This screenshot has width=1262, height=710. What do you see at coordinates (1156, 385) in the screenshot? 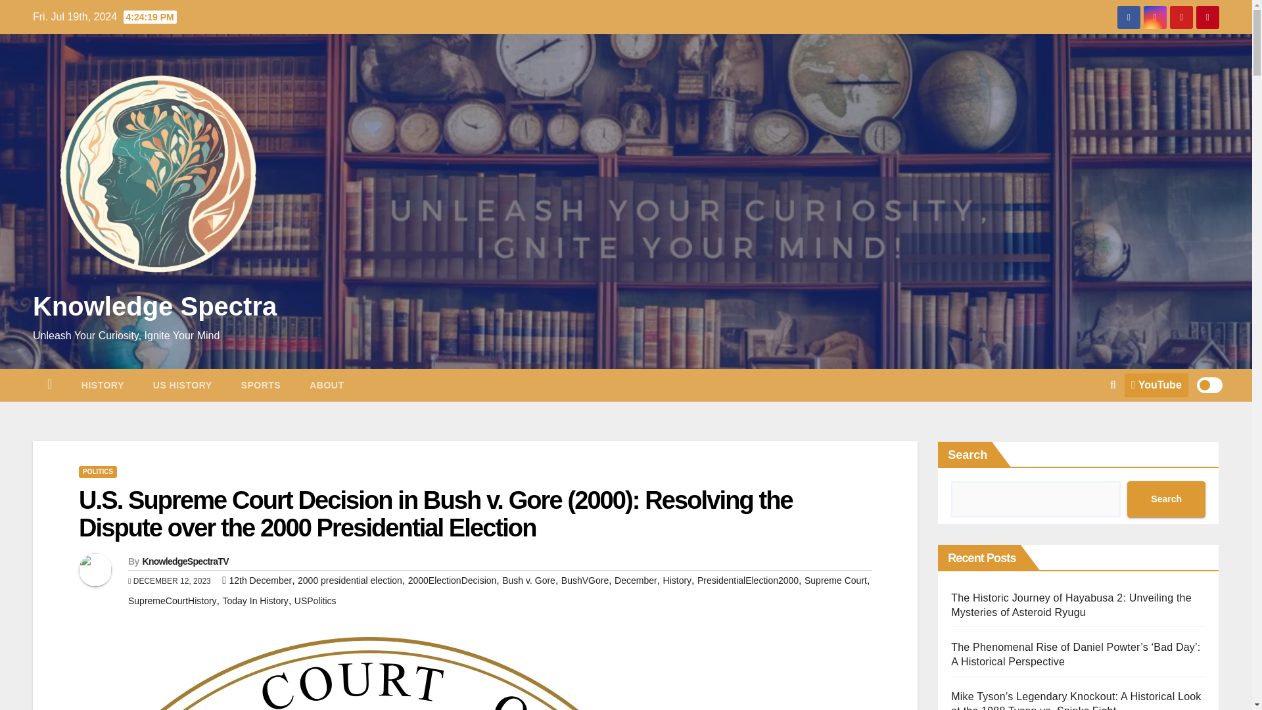
I see `YouTube` at bounding box center [1156, 385].